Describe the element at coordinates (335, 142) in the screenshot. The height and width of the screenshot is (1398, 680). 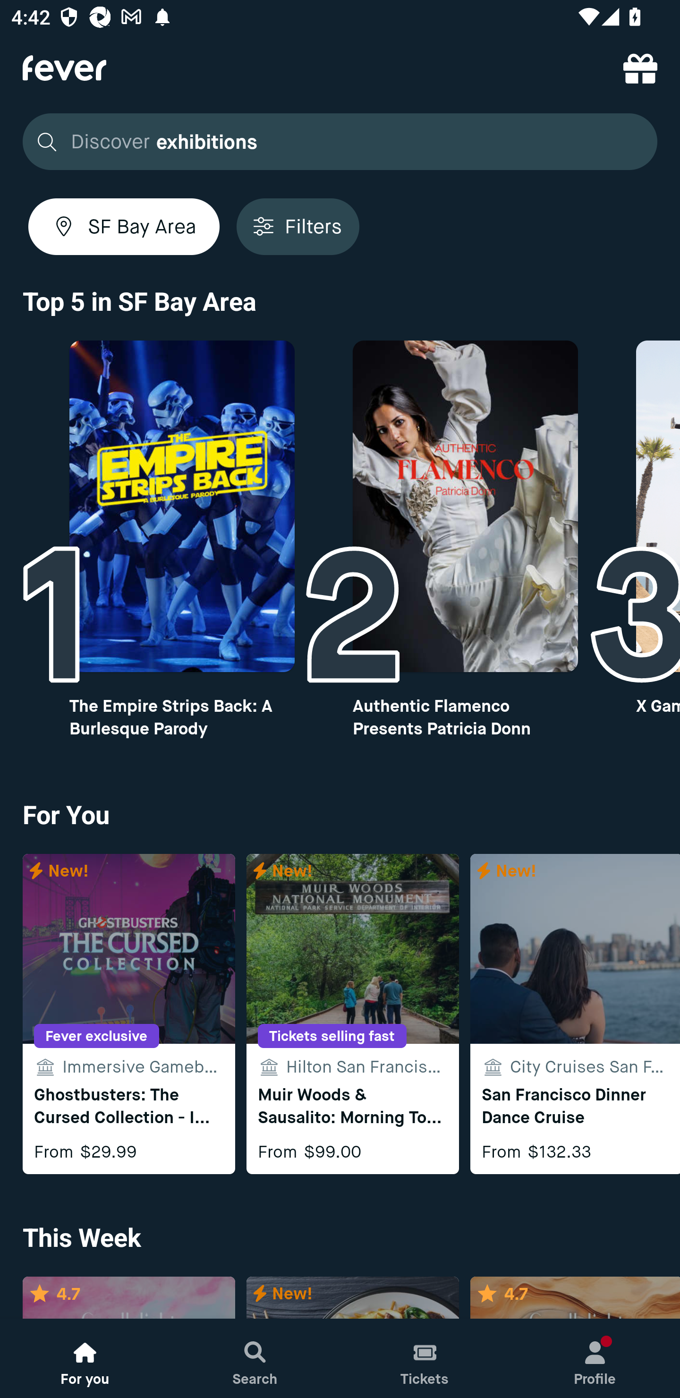
I see `Discover exhibitions` at that location.